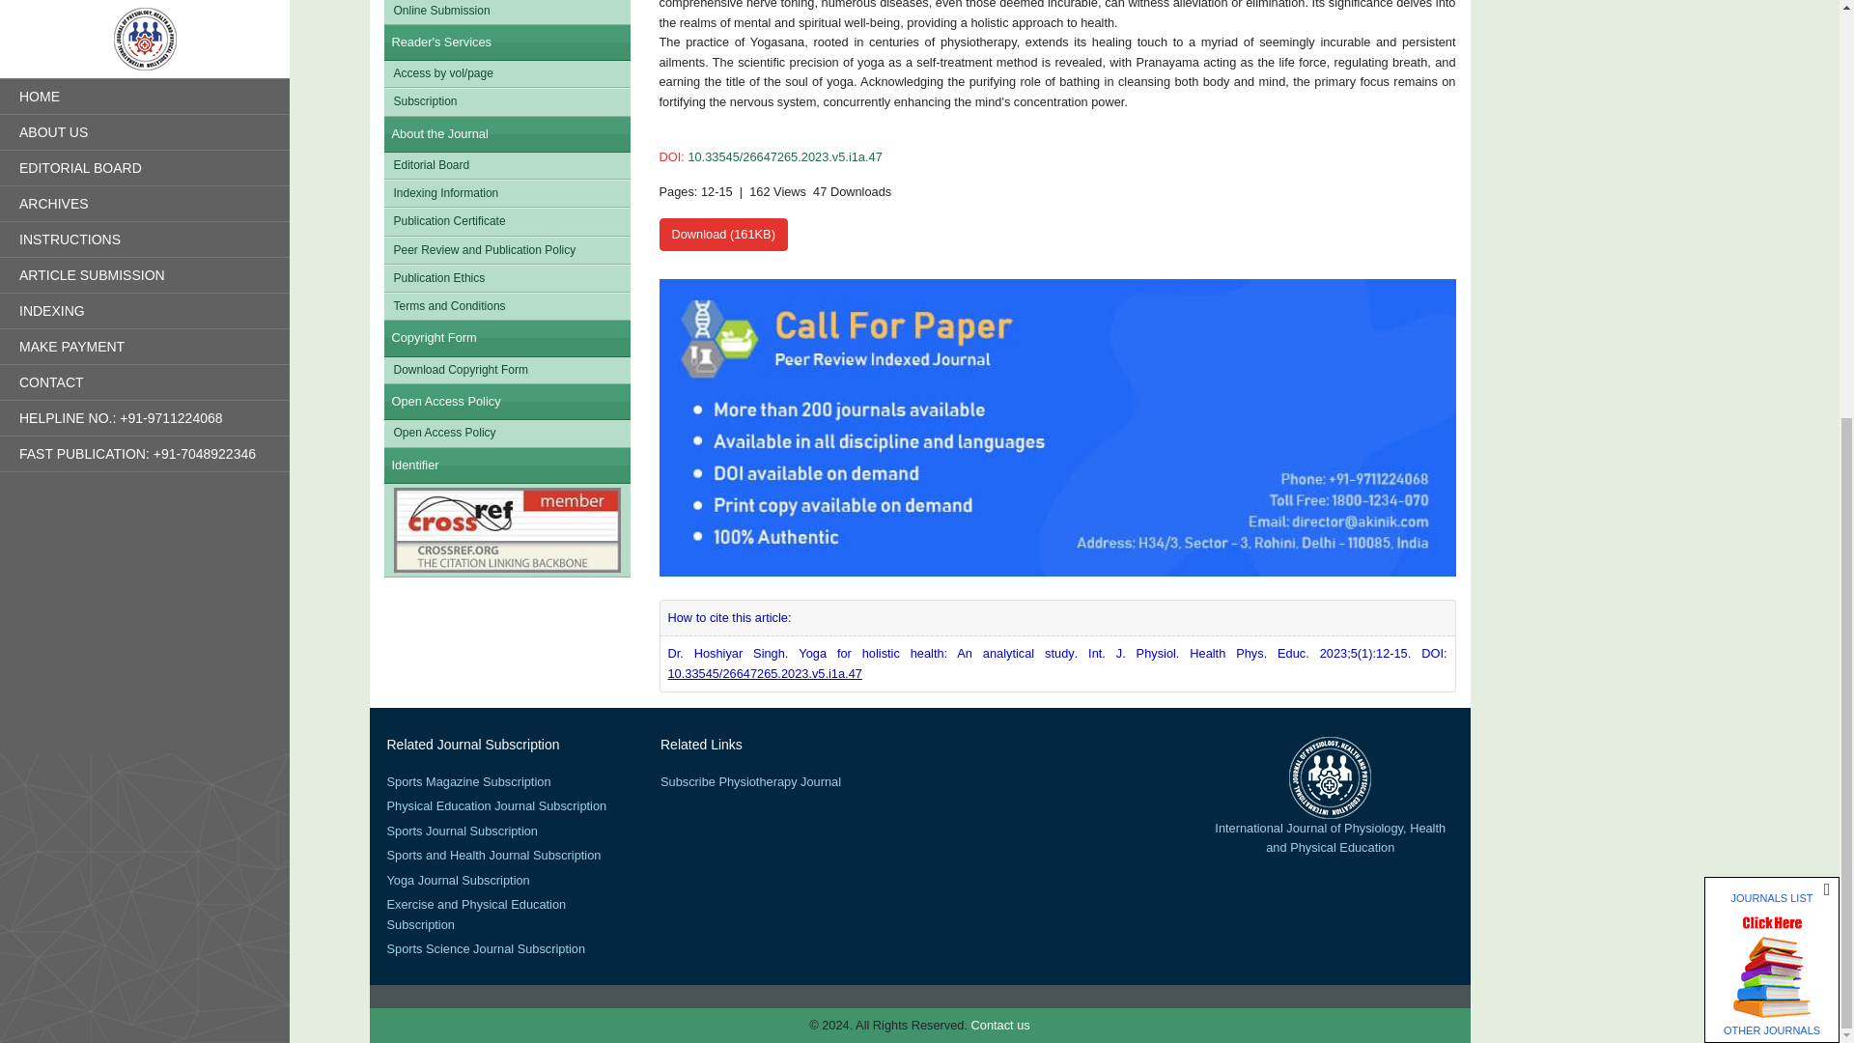 Image resolution: width=1854 pixels, height=1043 pixels. Describe the element at coordinates (506, 278) in the screenshot. I see `Publication Ethics` at that location.